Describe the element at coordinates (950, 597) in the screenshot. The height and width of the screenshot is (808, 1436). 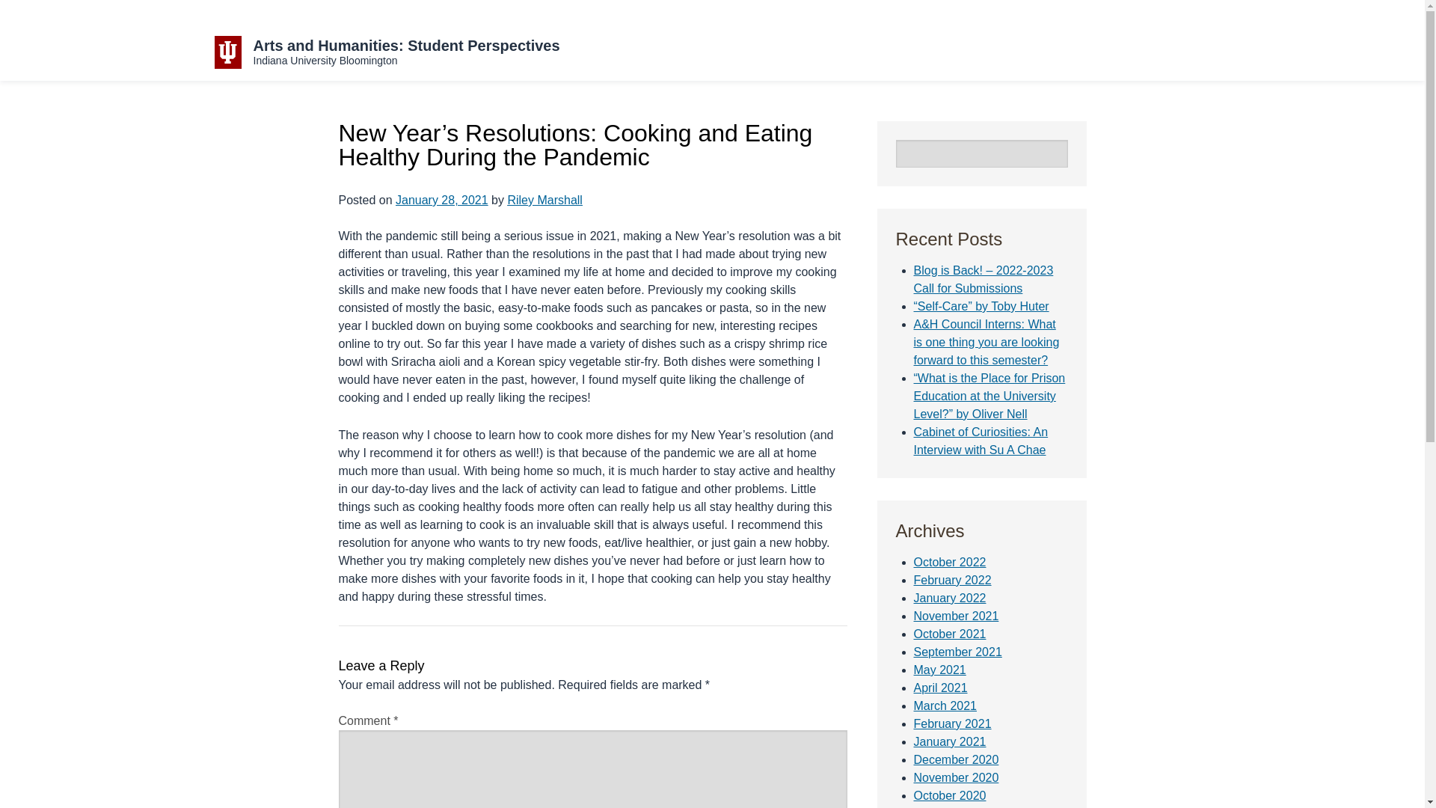
I see `January 2022` at that location.